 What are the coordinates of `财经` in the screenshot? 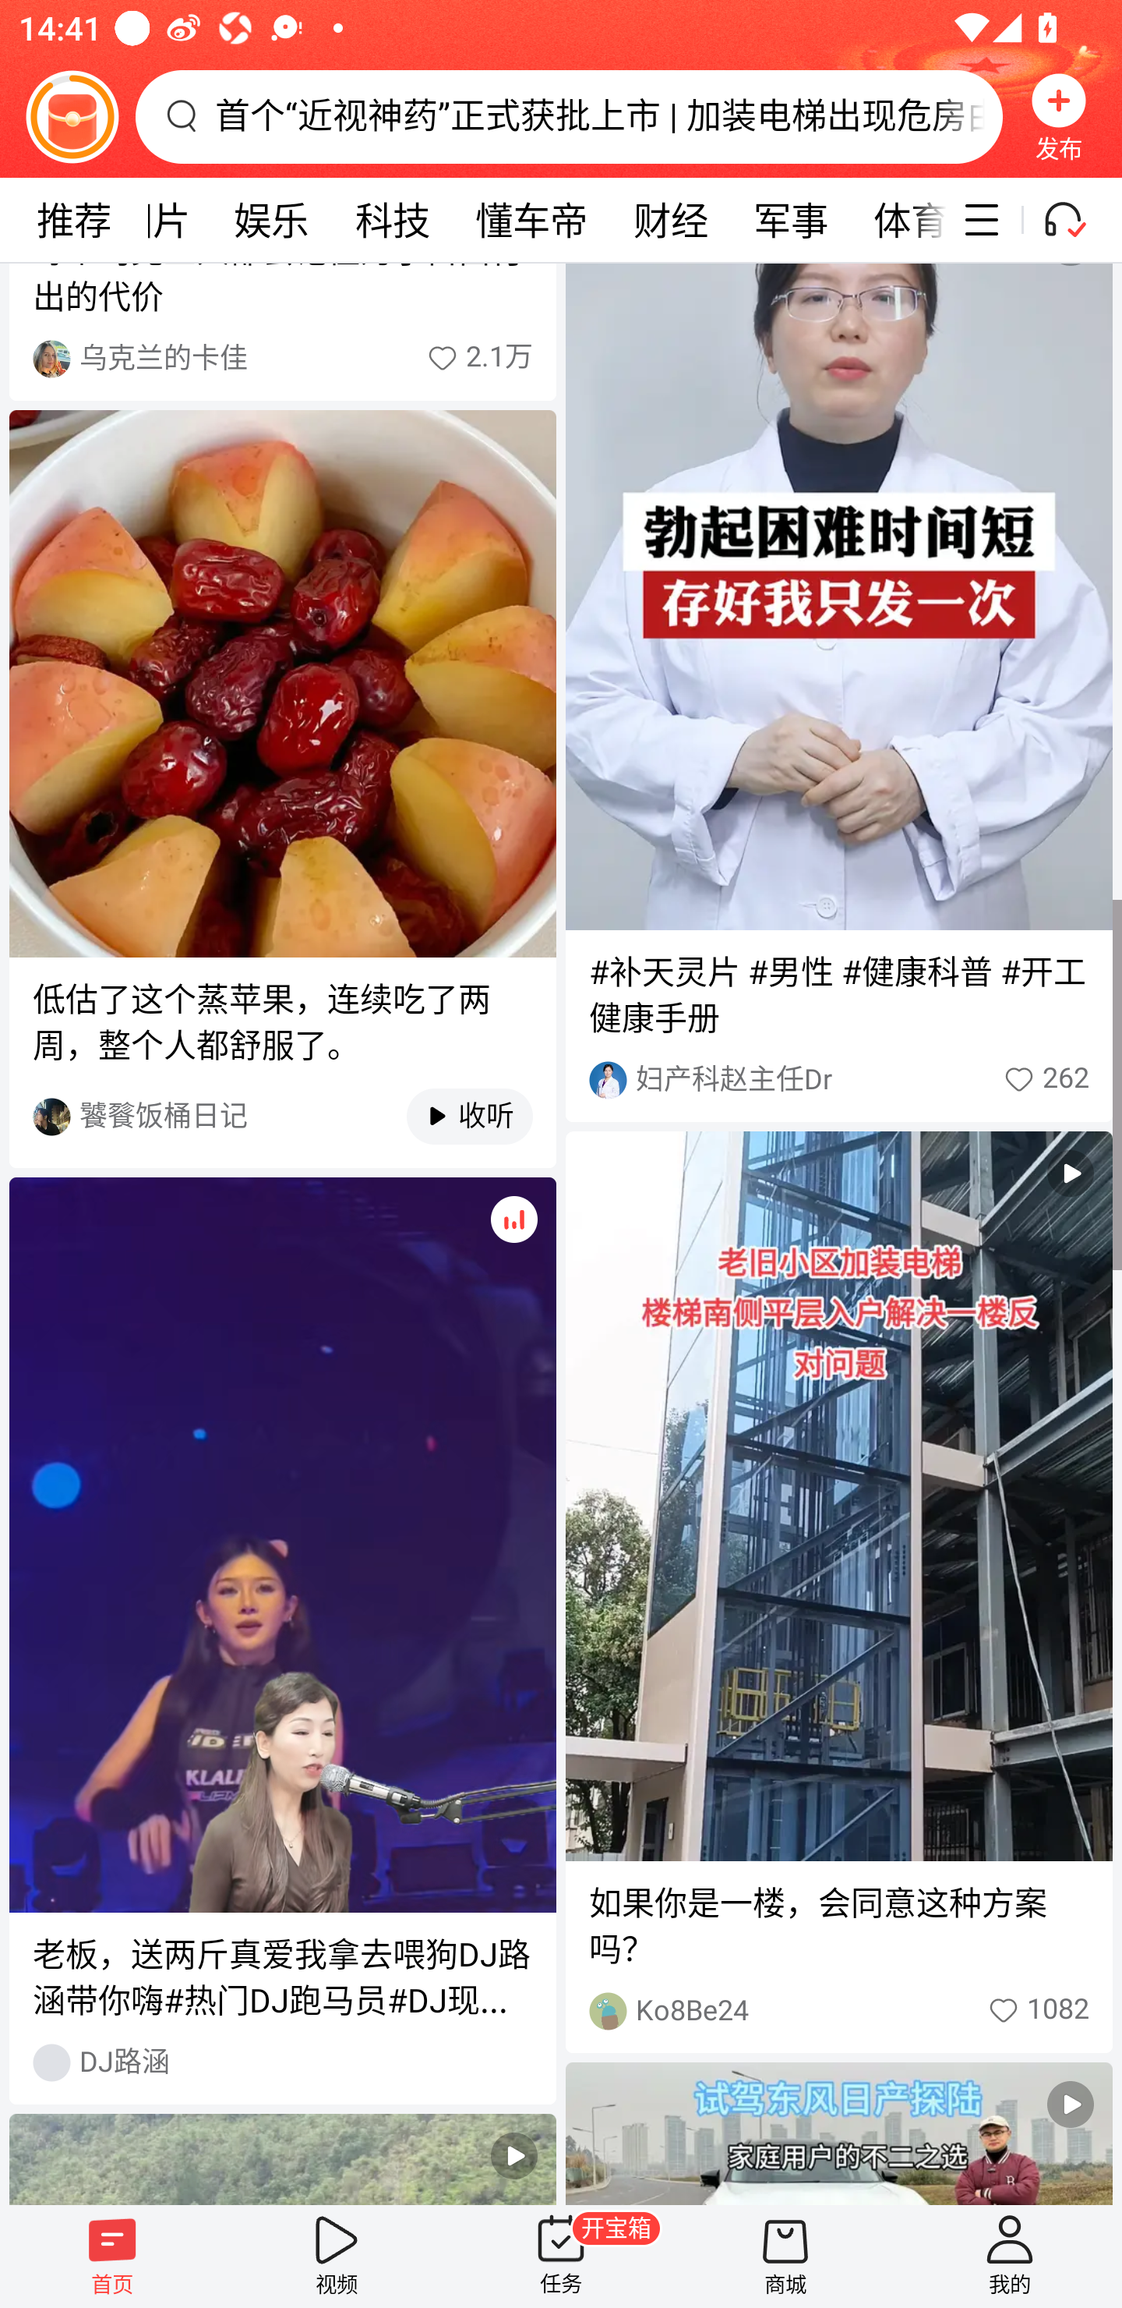 It's located at (670, 220).